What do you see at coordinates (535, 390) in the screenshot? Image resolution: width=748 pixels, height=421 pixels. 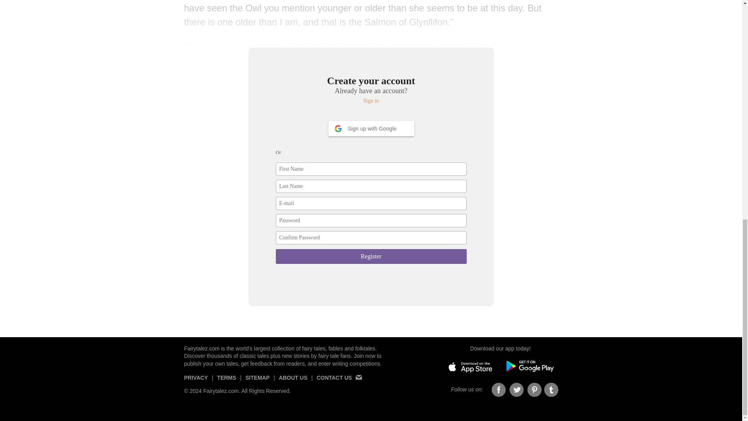 I see `Follow us on Pinterest` at bounding box center [535, 390].